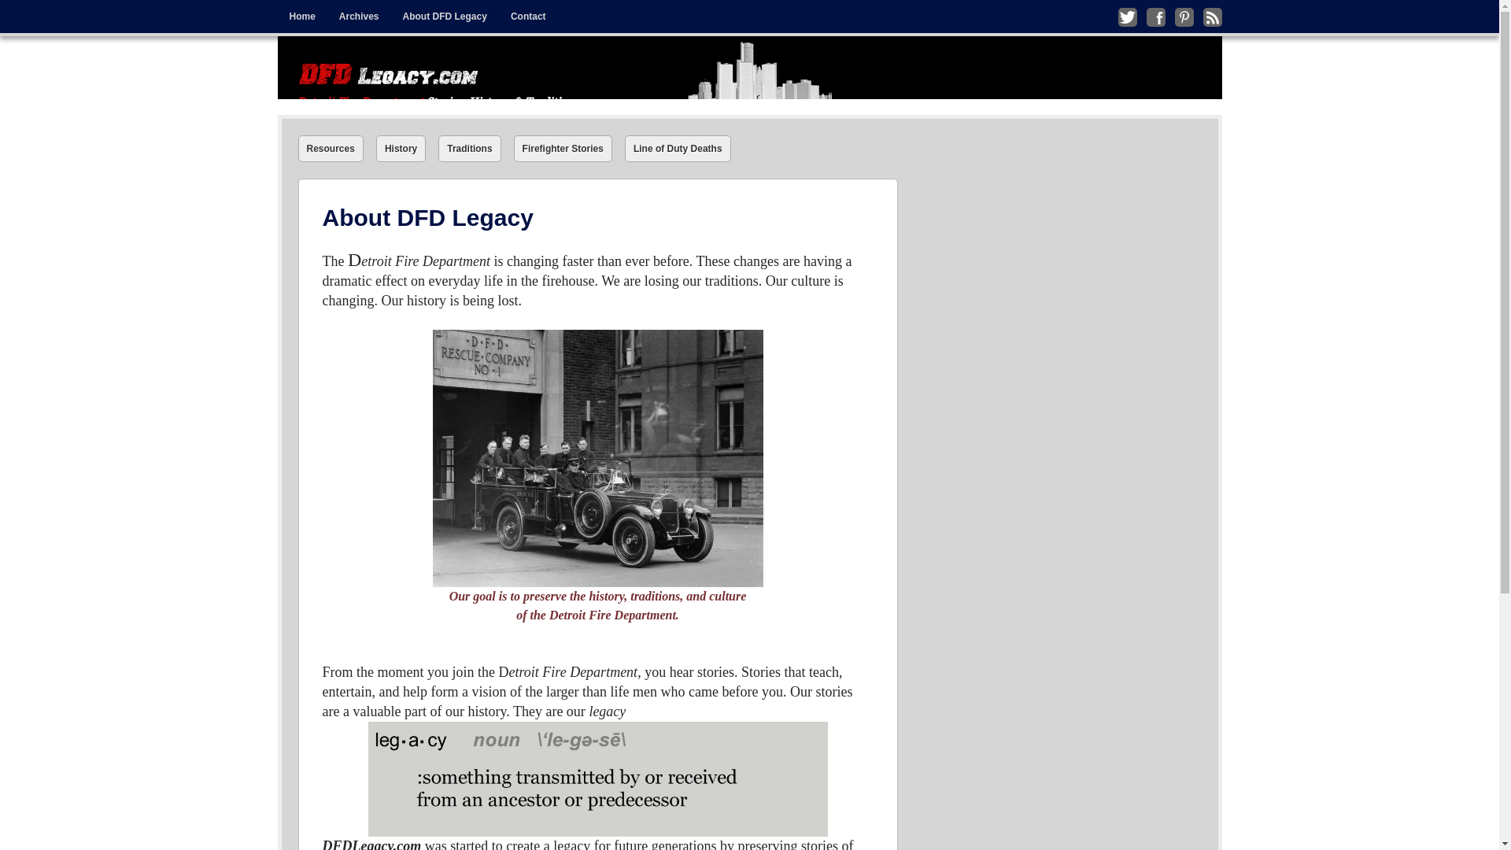 The height and width of the screenshot is (850, 1511). Describe the element at coordinates (1184, 17) in the screenshot. I see `Follow me on Pinterest` at that location.